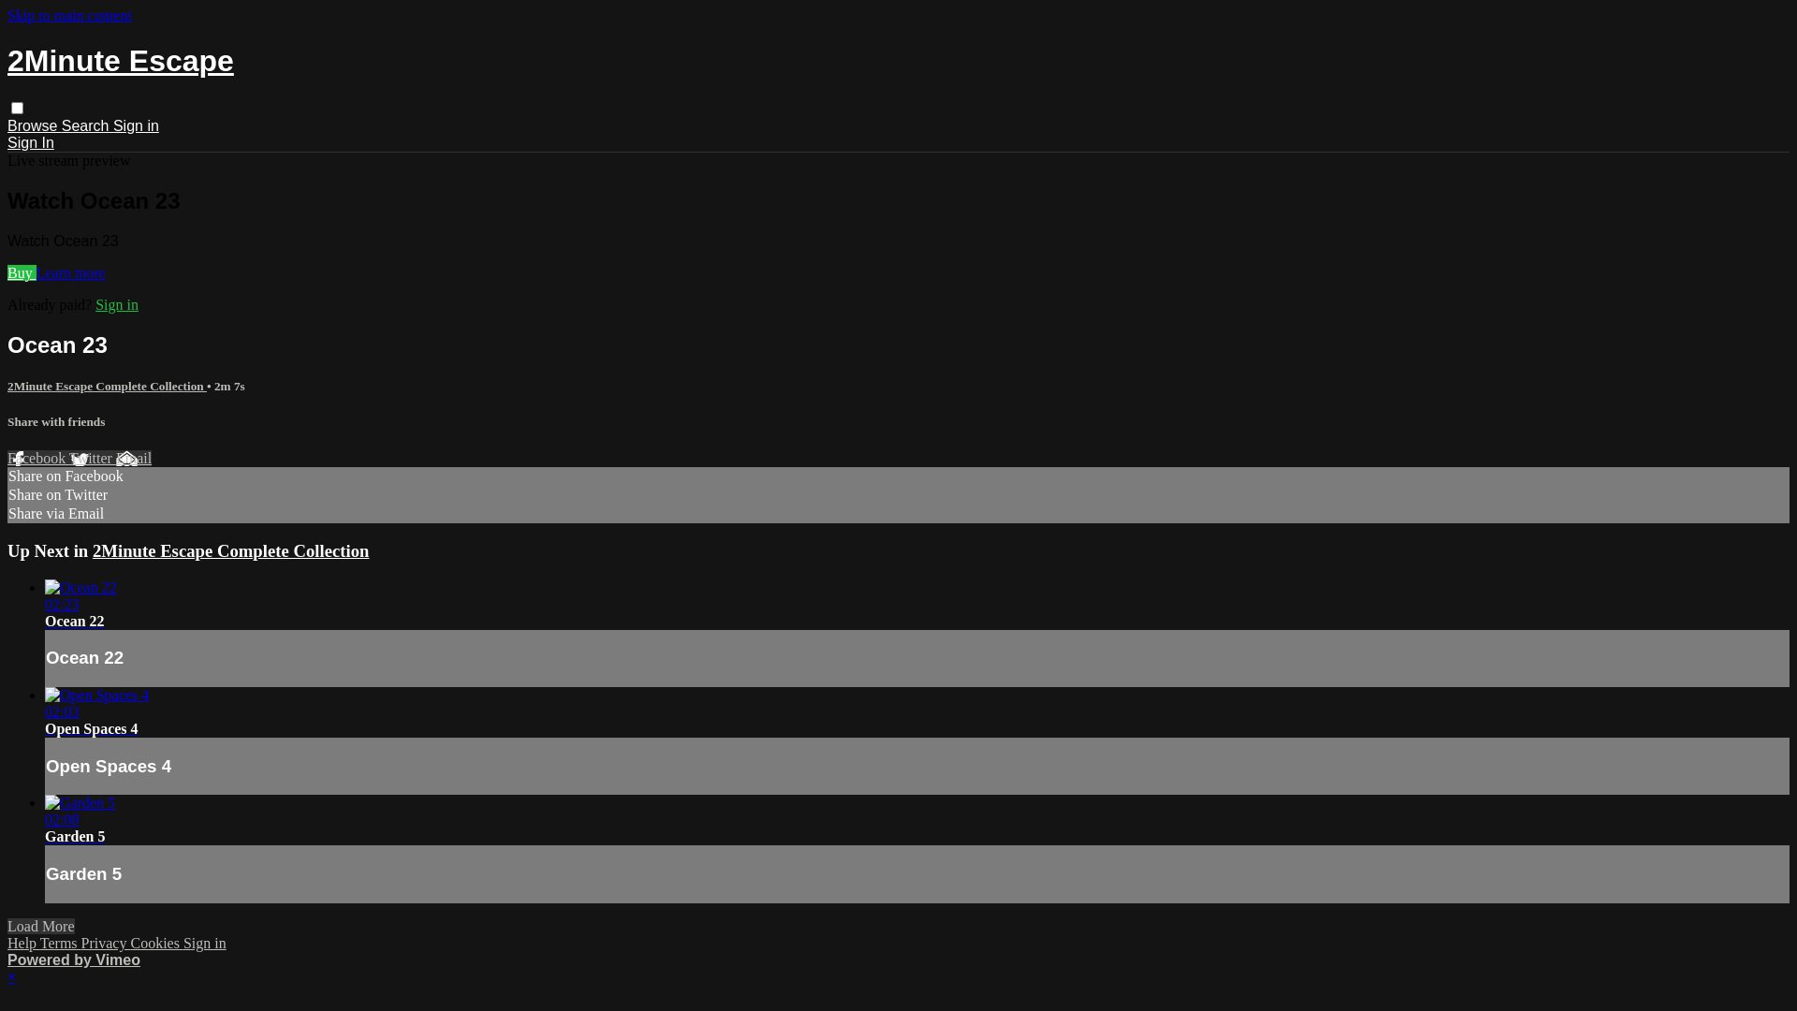 Image resolution: width=1797 pixels, height=1011 pixels. What do you see at coordinates (38, 459) in the screenshot?
I see `Facebook` at bounding box center [38, 459].